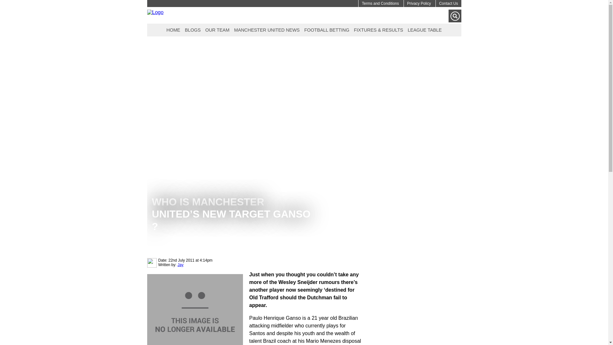 The height and width of the screenshot is (345, 613). Describe the element at coordinates (448, 4) in the screenshot. I see `Contact Us` at that location.